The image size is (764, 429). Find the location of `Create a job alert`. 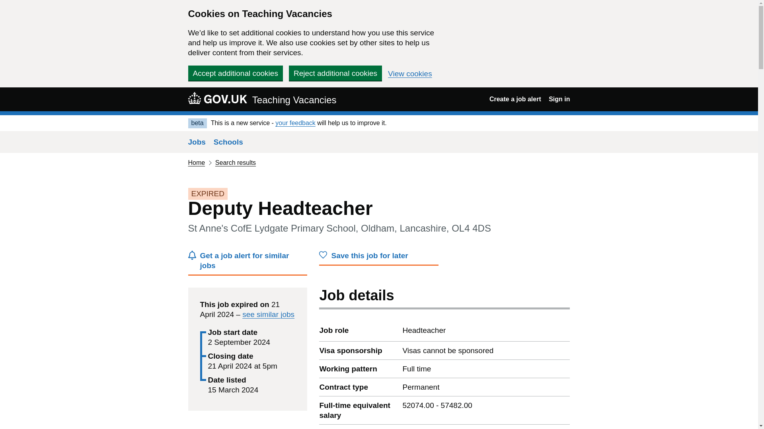

Create a job alert is located at coordinates (515, 99).